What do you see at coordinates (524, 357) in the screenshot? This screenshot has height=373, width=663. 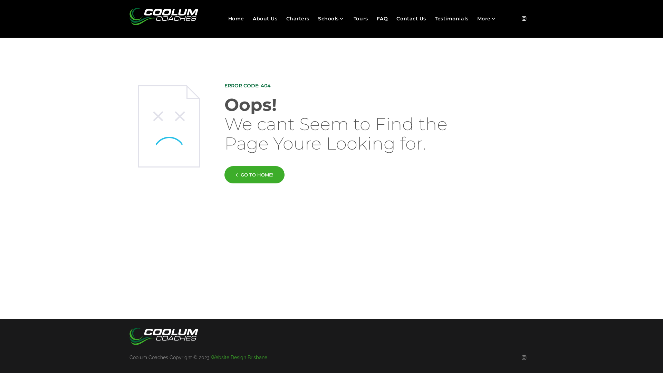 I see `Instagram` at bounding box center [524, 357].